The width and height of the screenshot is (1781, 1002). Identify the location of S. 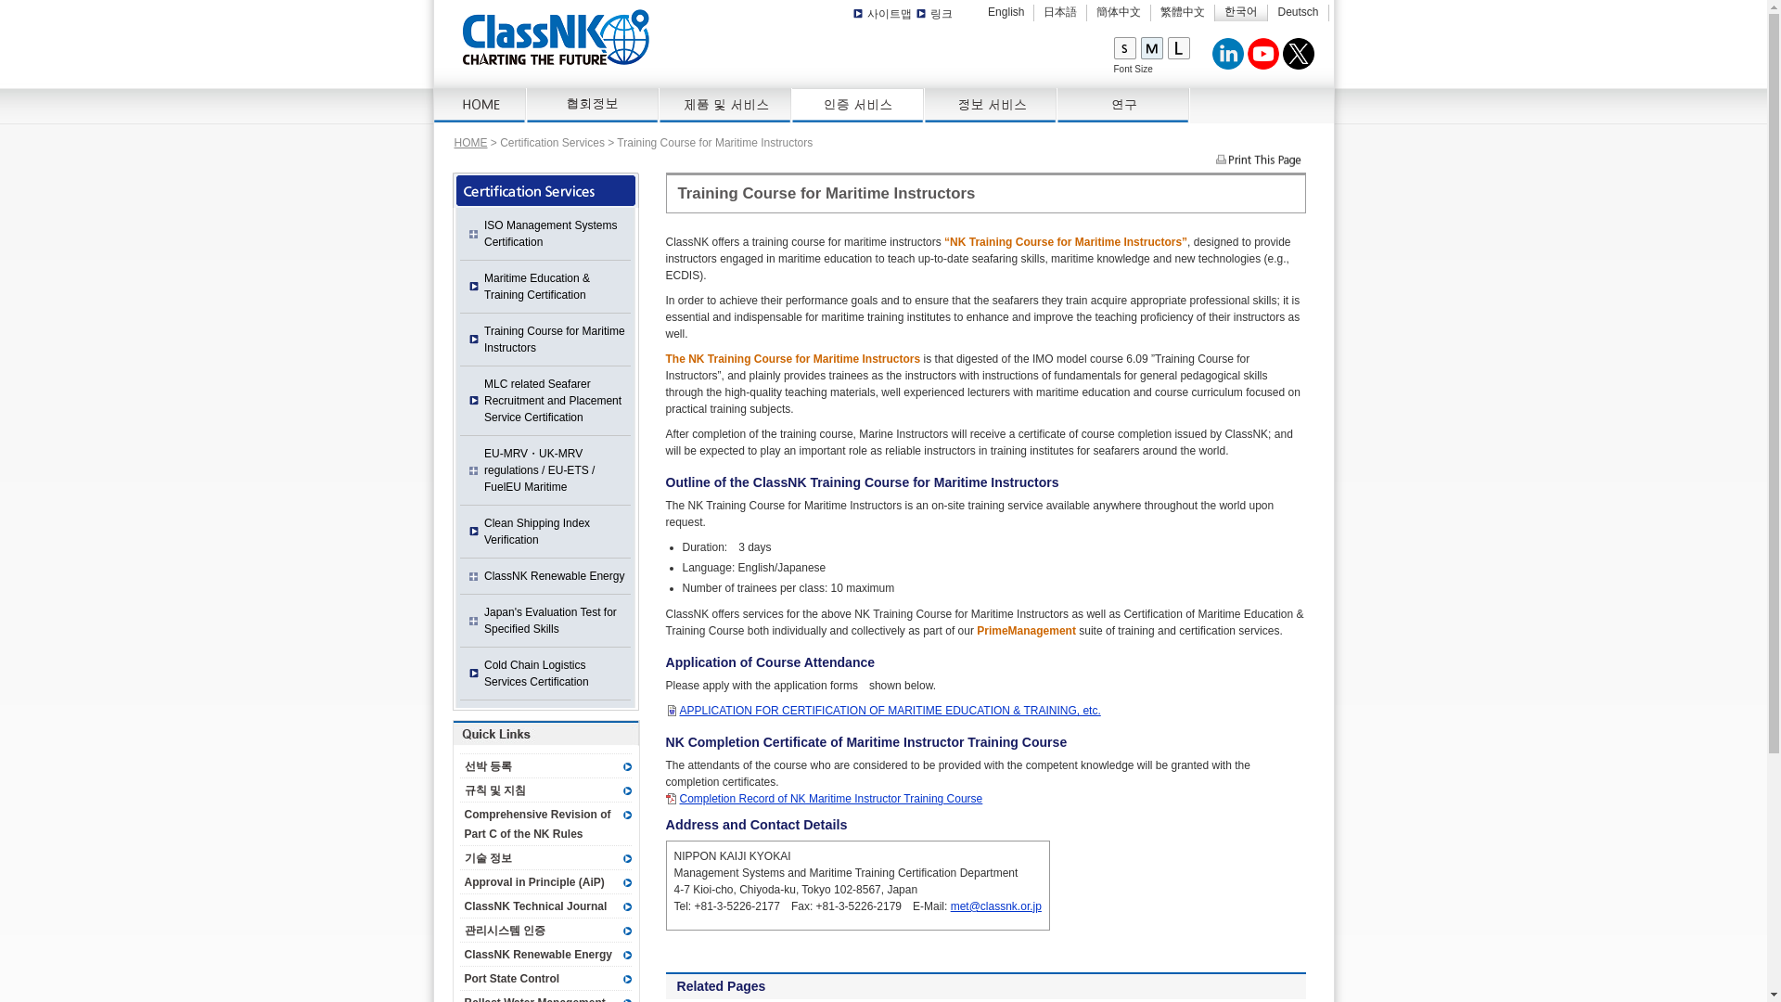
(1125, 48).